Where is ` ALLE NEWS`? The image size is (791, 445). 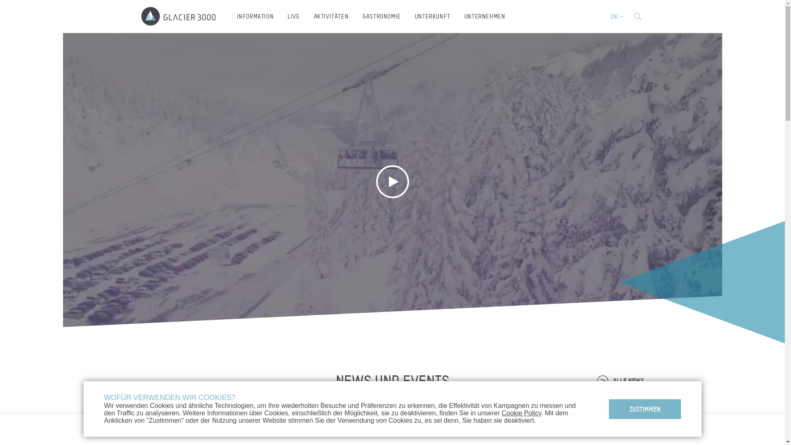  ALLE NEWS is located at coordinates (620, 381).